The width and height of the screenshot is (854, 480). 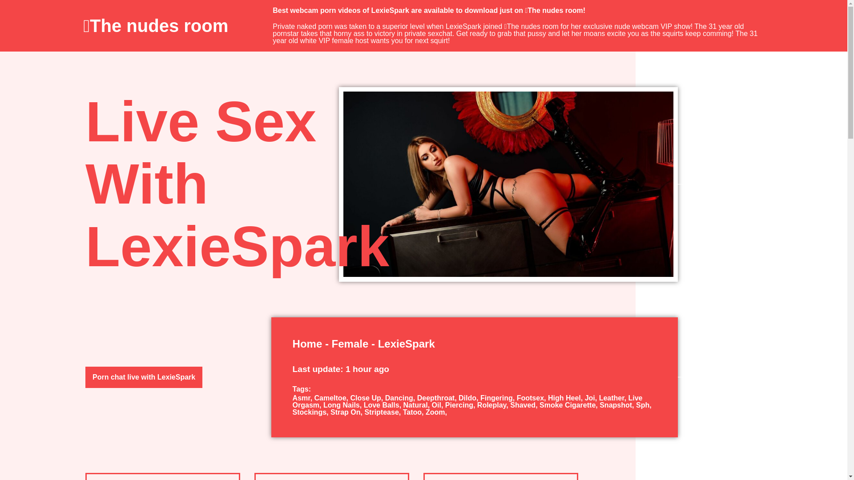 What do you see at coordinates (468, 401) in the screenshot?
I see `Live Orgasm` at bounding box center [468, 401].